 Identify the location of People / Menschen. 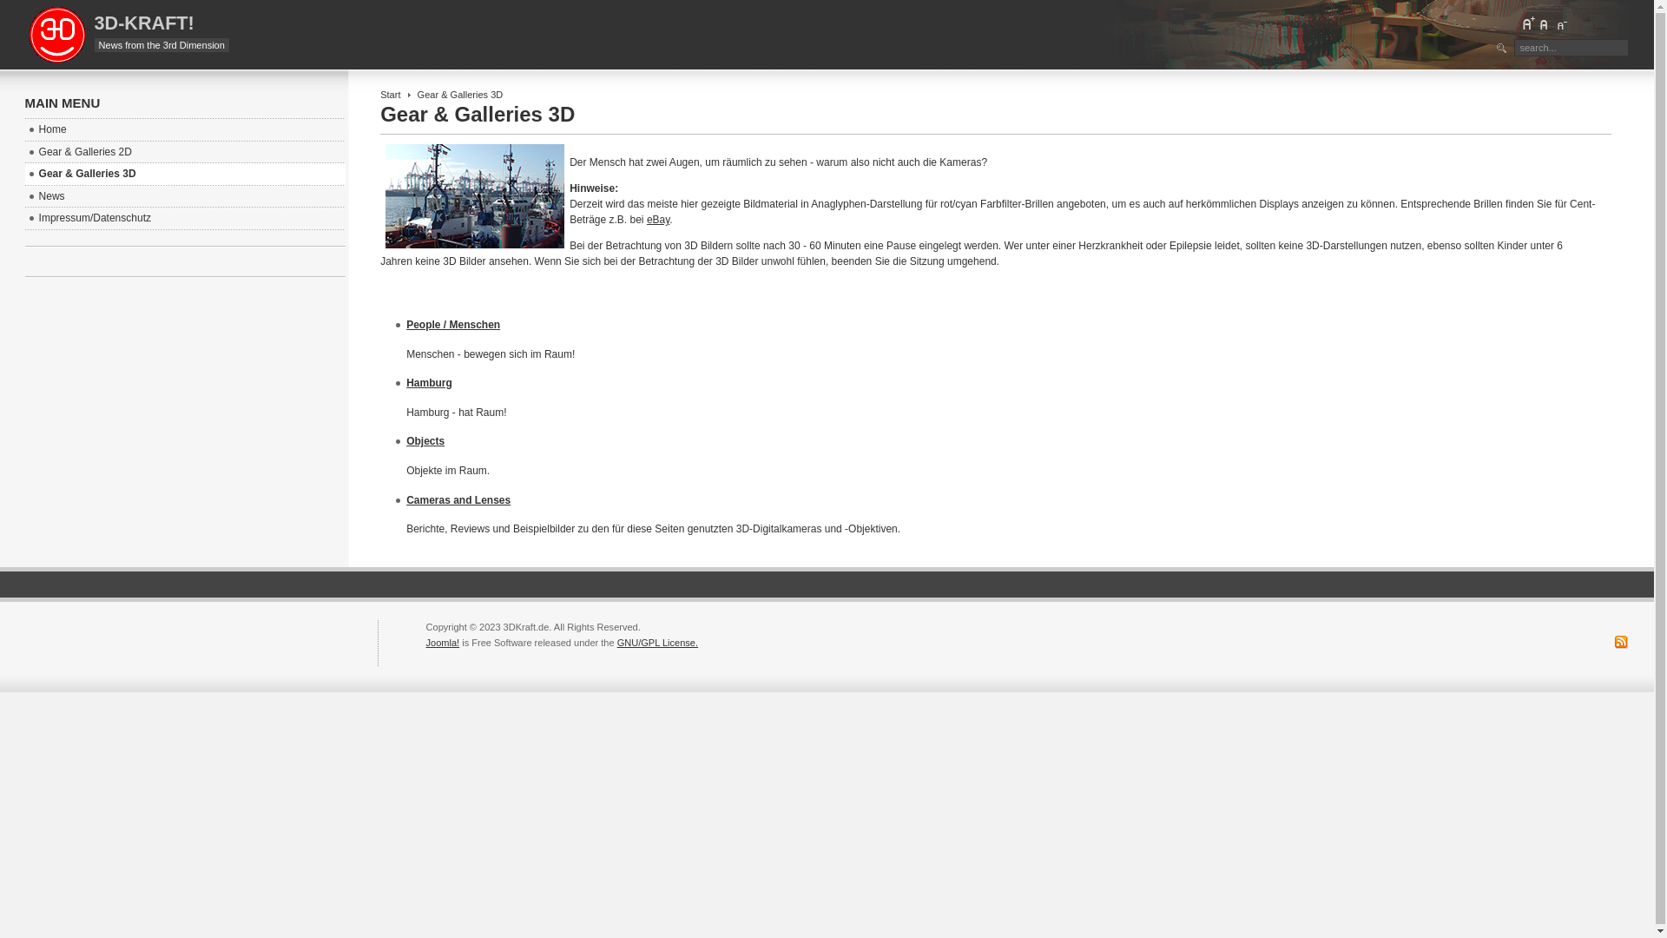
(453, 325).